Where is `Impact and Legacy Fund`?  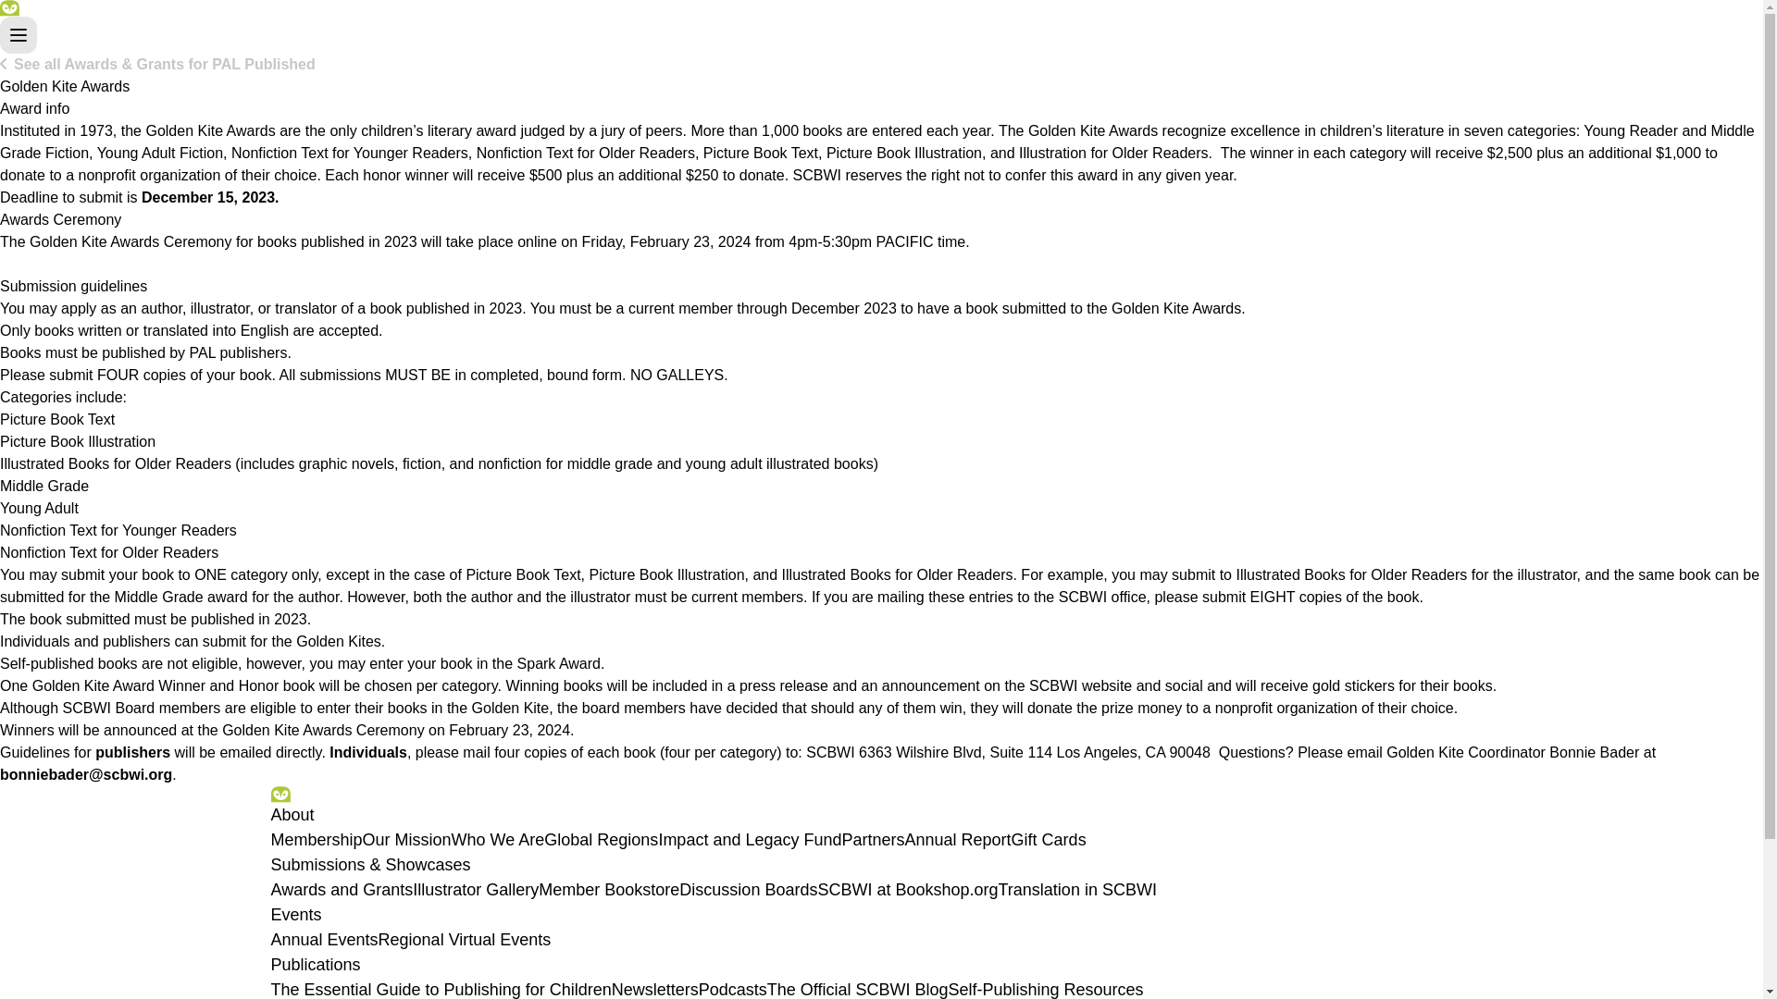 Impact and Legacy Fund is located at coordinates (749, 840).